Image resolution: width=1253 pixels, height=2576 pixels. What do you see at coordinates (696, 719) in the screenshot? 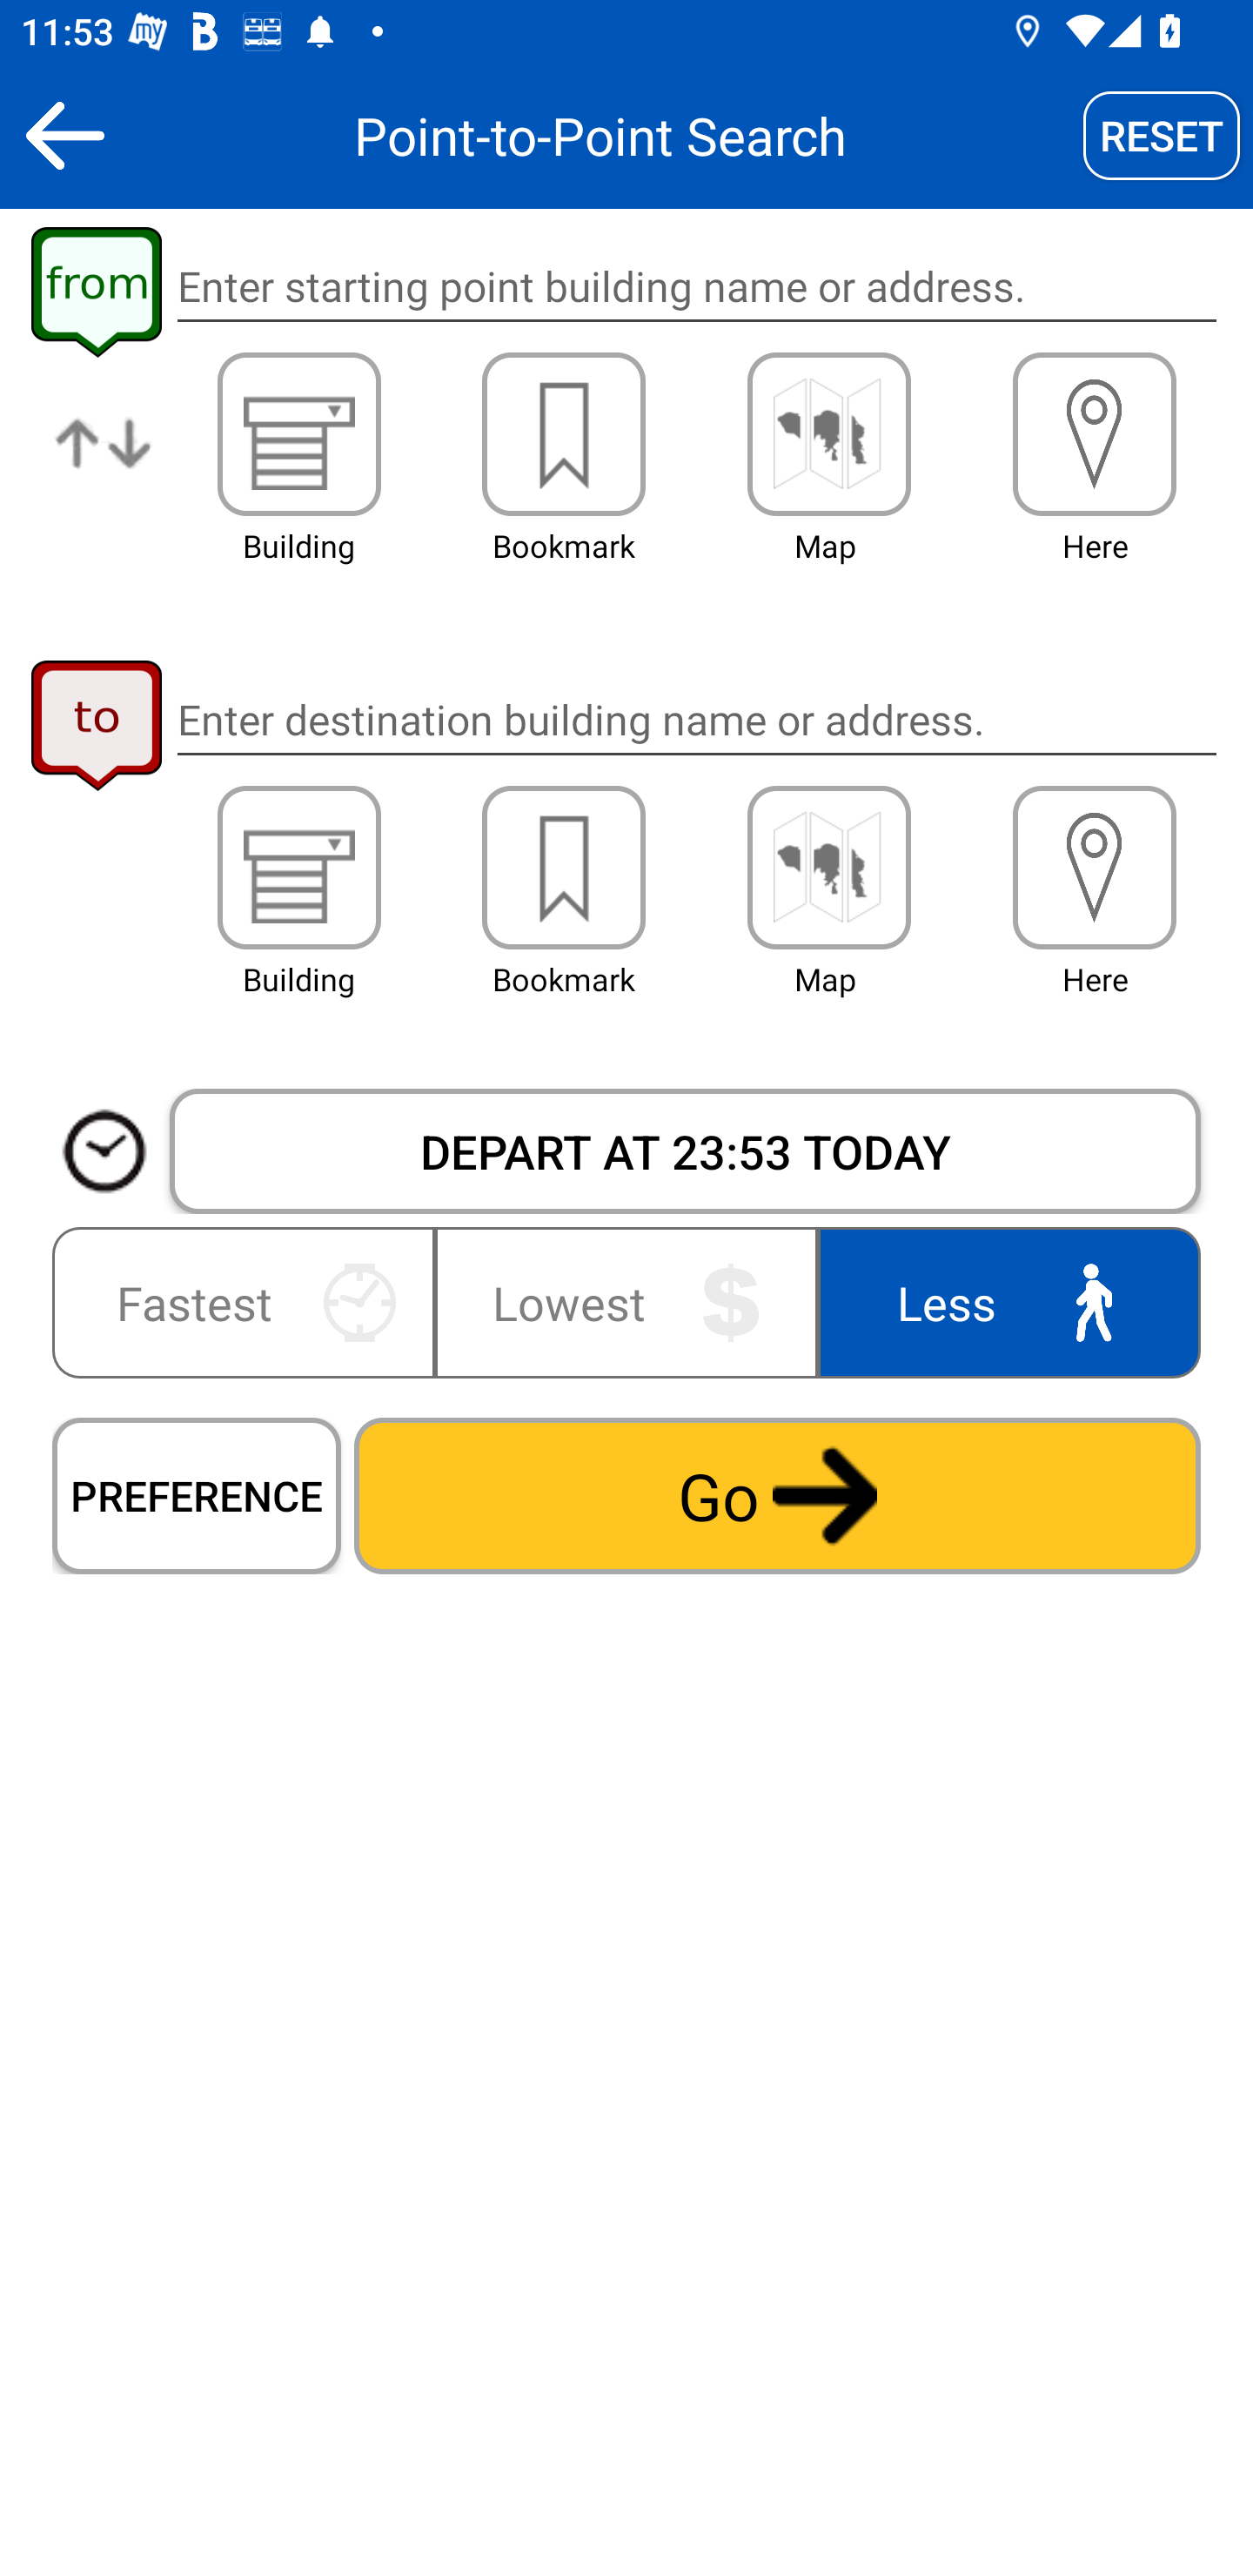
I see `Enter destination building name or address.` at bounding box center [696, 719].